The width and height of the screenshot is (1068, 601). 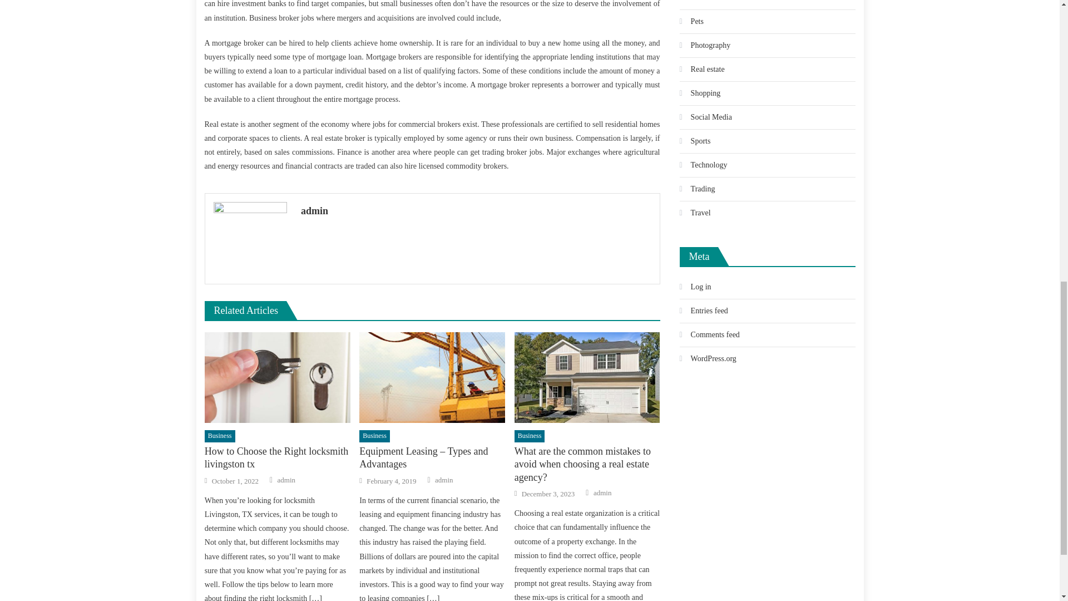 I want to click on December 3, 2023, so click(x=548, y=494).